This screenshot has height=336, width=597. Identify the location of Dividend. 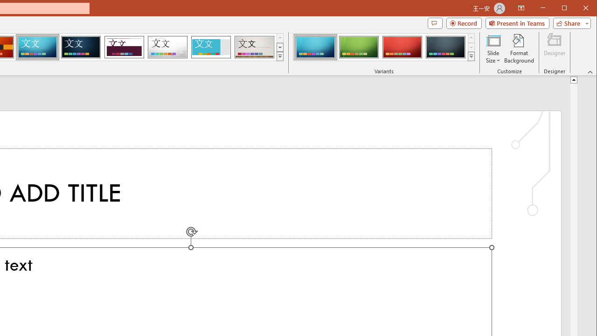
(124, 47).